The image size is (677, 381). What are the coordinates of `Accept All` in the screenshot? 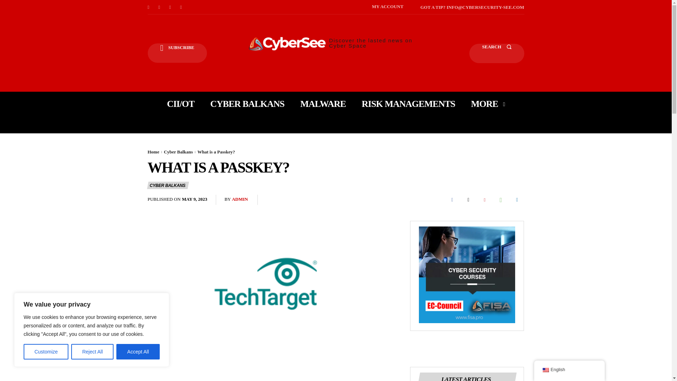 It's located at (138, 352).